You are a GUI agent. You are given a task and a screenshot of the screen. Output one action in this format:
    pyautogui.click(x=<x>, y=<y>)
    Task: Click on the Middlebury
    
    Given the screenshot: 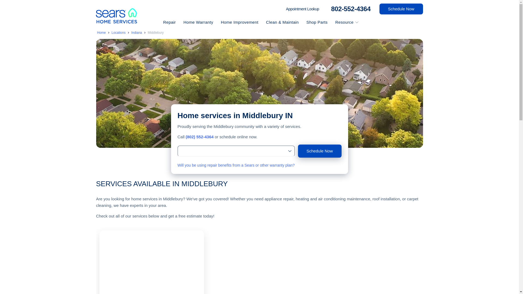 What is the action you would take?
    pyautogui.click(x=155, y=33)
    